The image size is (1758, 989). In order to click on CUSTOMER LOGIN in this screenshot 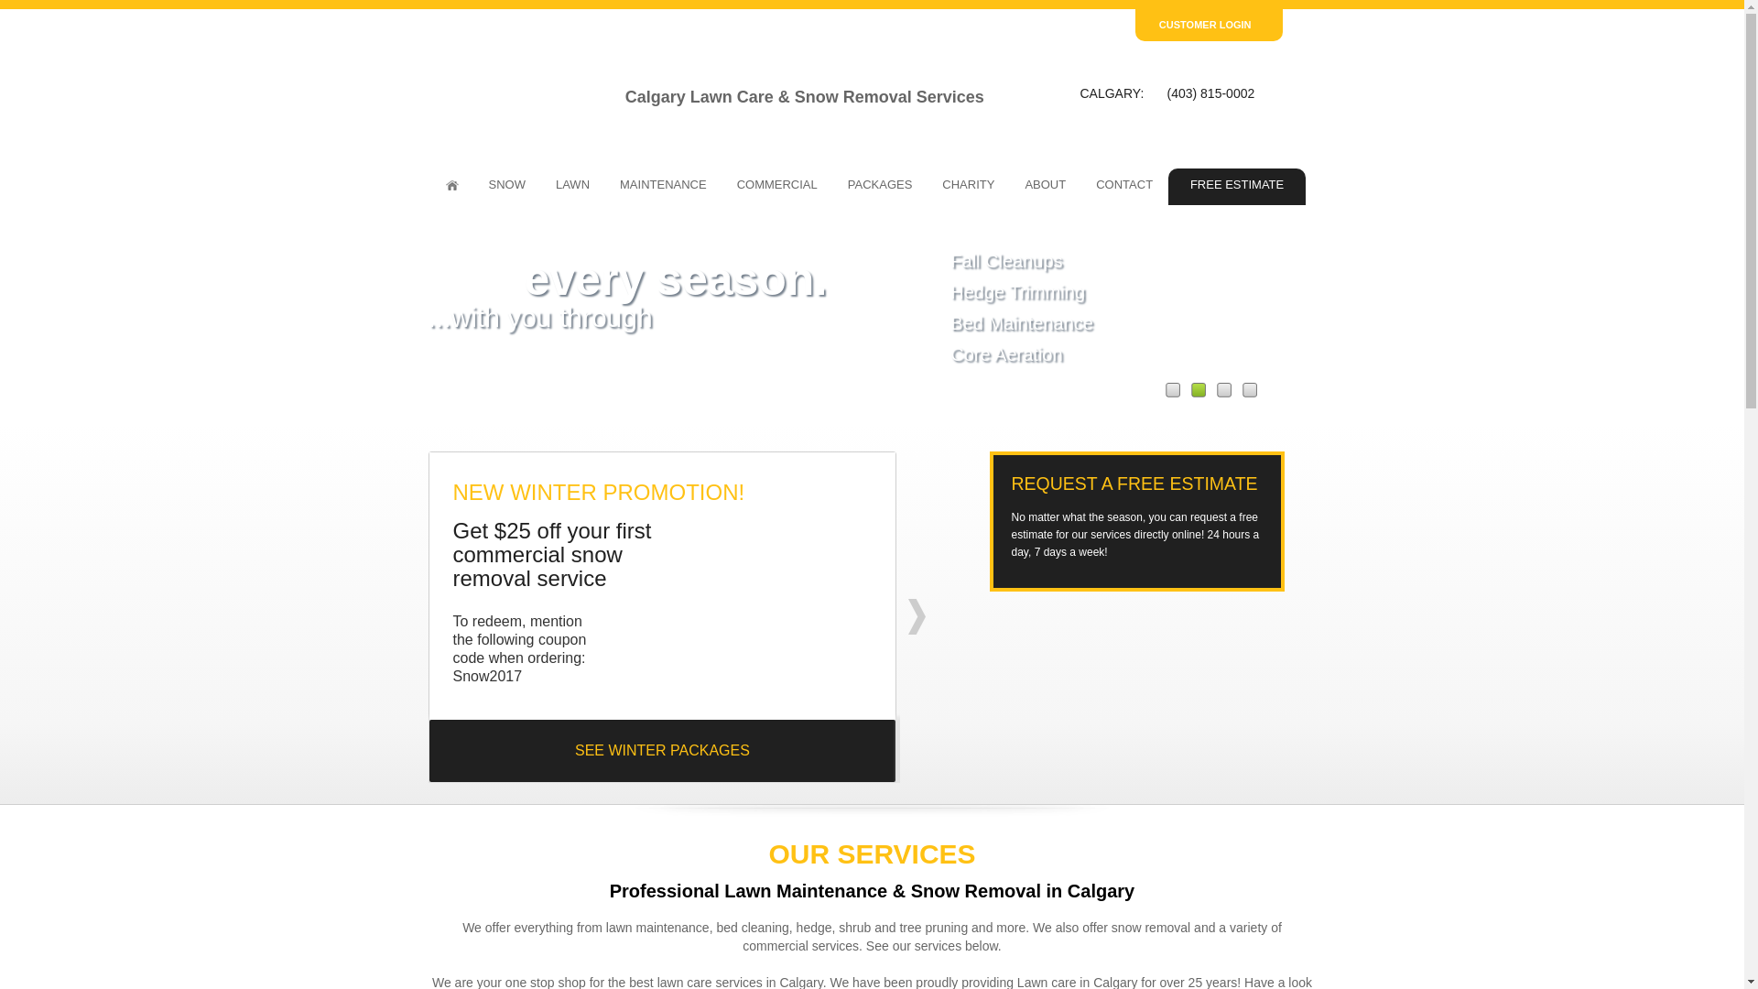, I will do `click(1209, 26)`.